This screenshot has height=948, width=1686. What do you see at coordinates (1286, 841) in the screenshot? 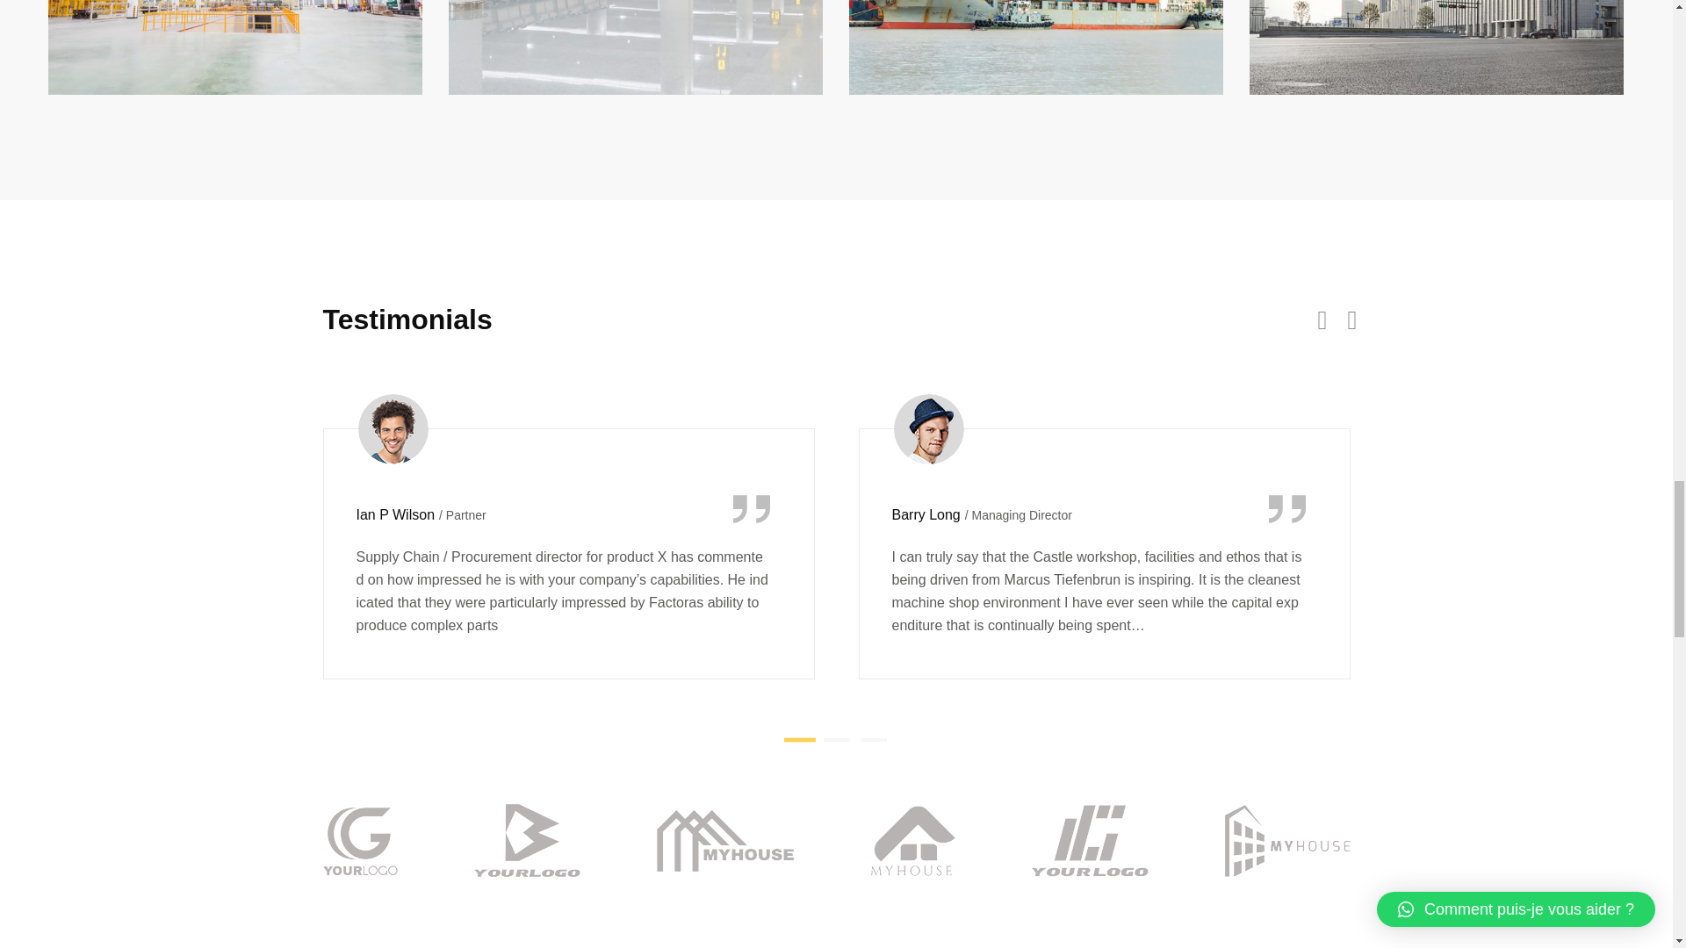
I see `partner-11` at bounding box center [1286, 841].